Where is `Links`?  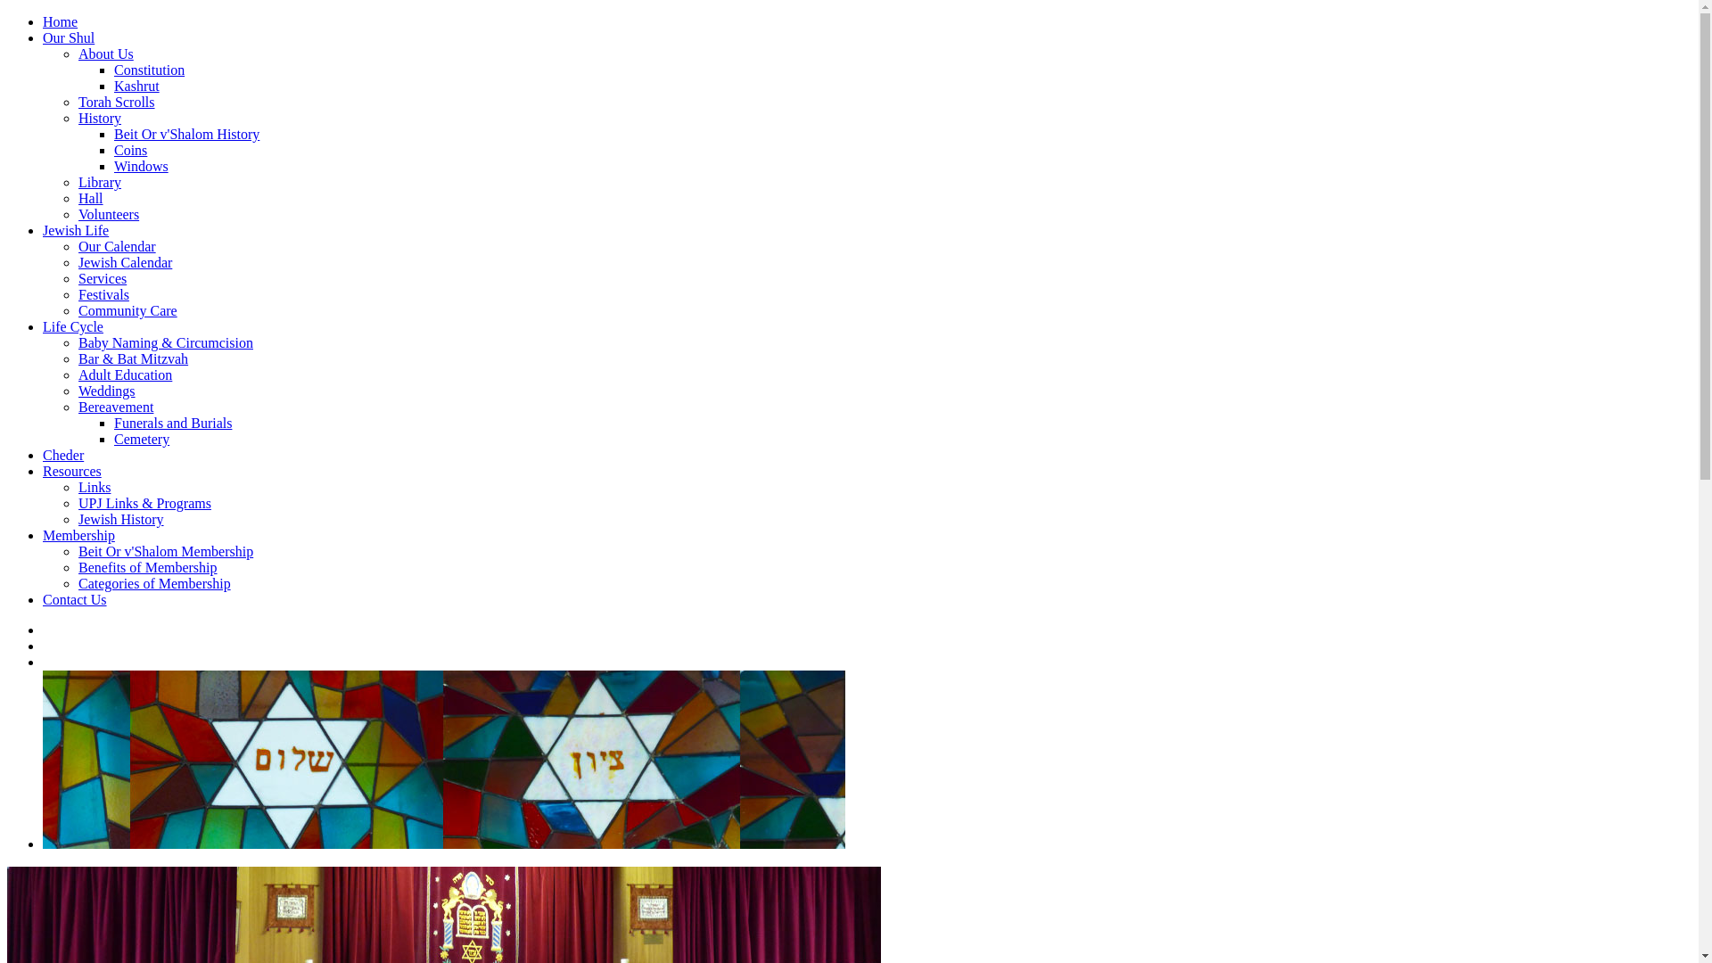 Links is located at coordinates (95, 487).